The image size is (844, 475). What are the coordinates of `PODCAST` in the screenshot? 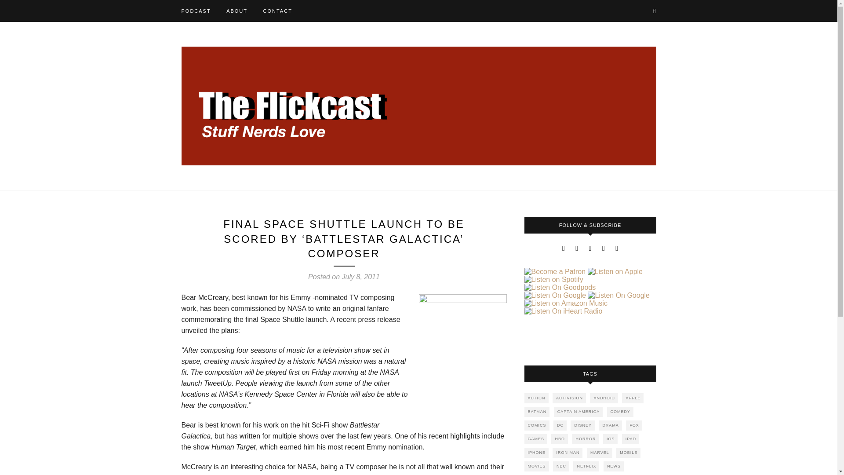 It's located at (196, 11).